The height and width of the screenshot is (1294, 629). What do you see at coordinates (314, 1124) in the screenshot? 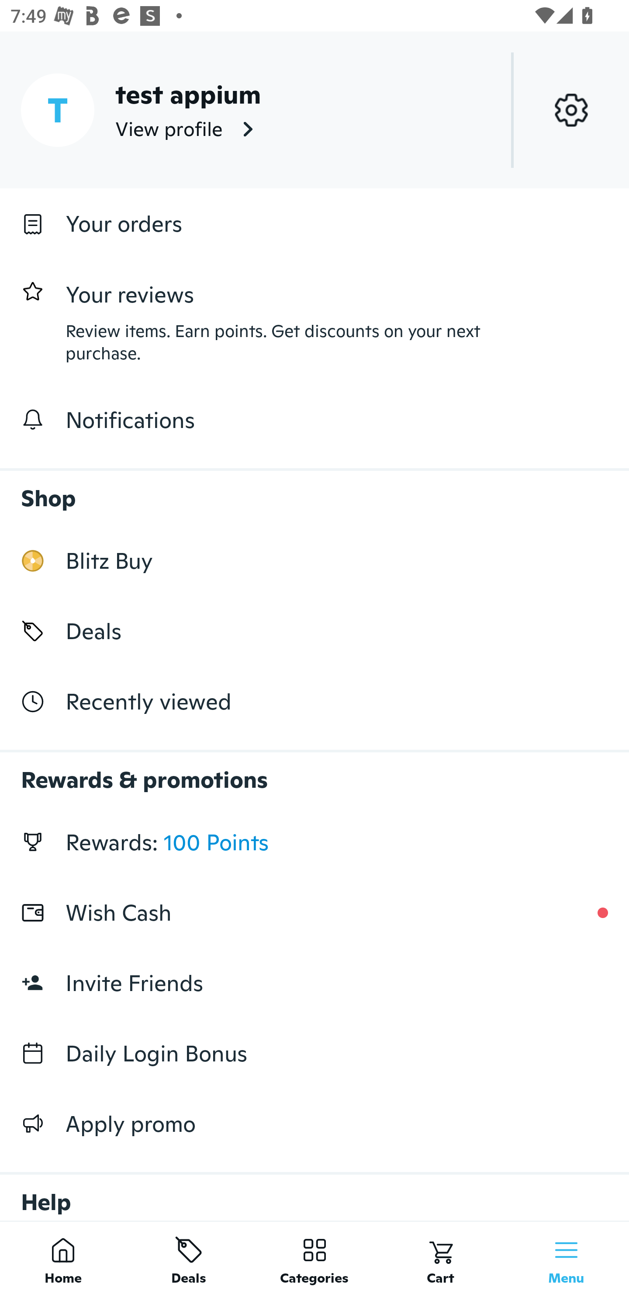
I see `Apply promo` at bounding box center [314, 1124].